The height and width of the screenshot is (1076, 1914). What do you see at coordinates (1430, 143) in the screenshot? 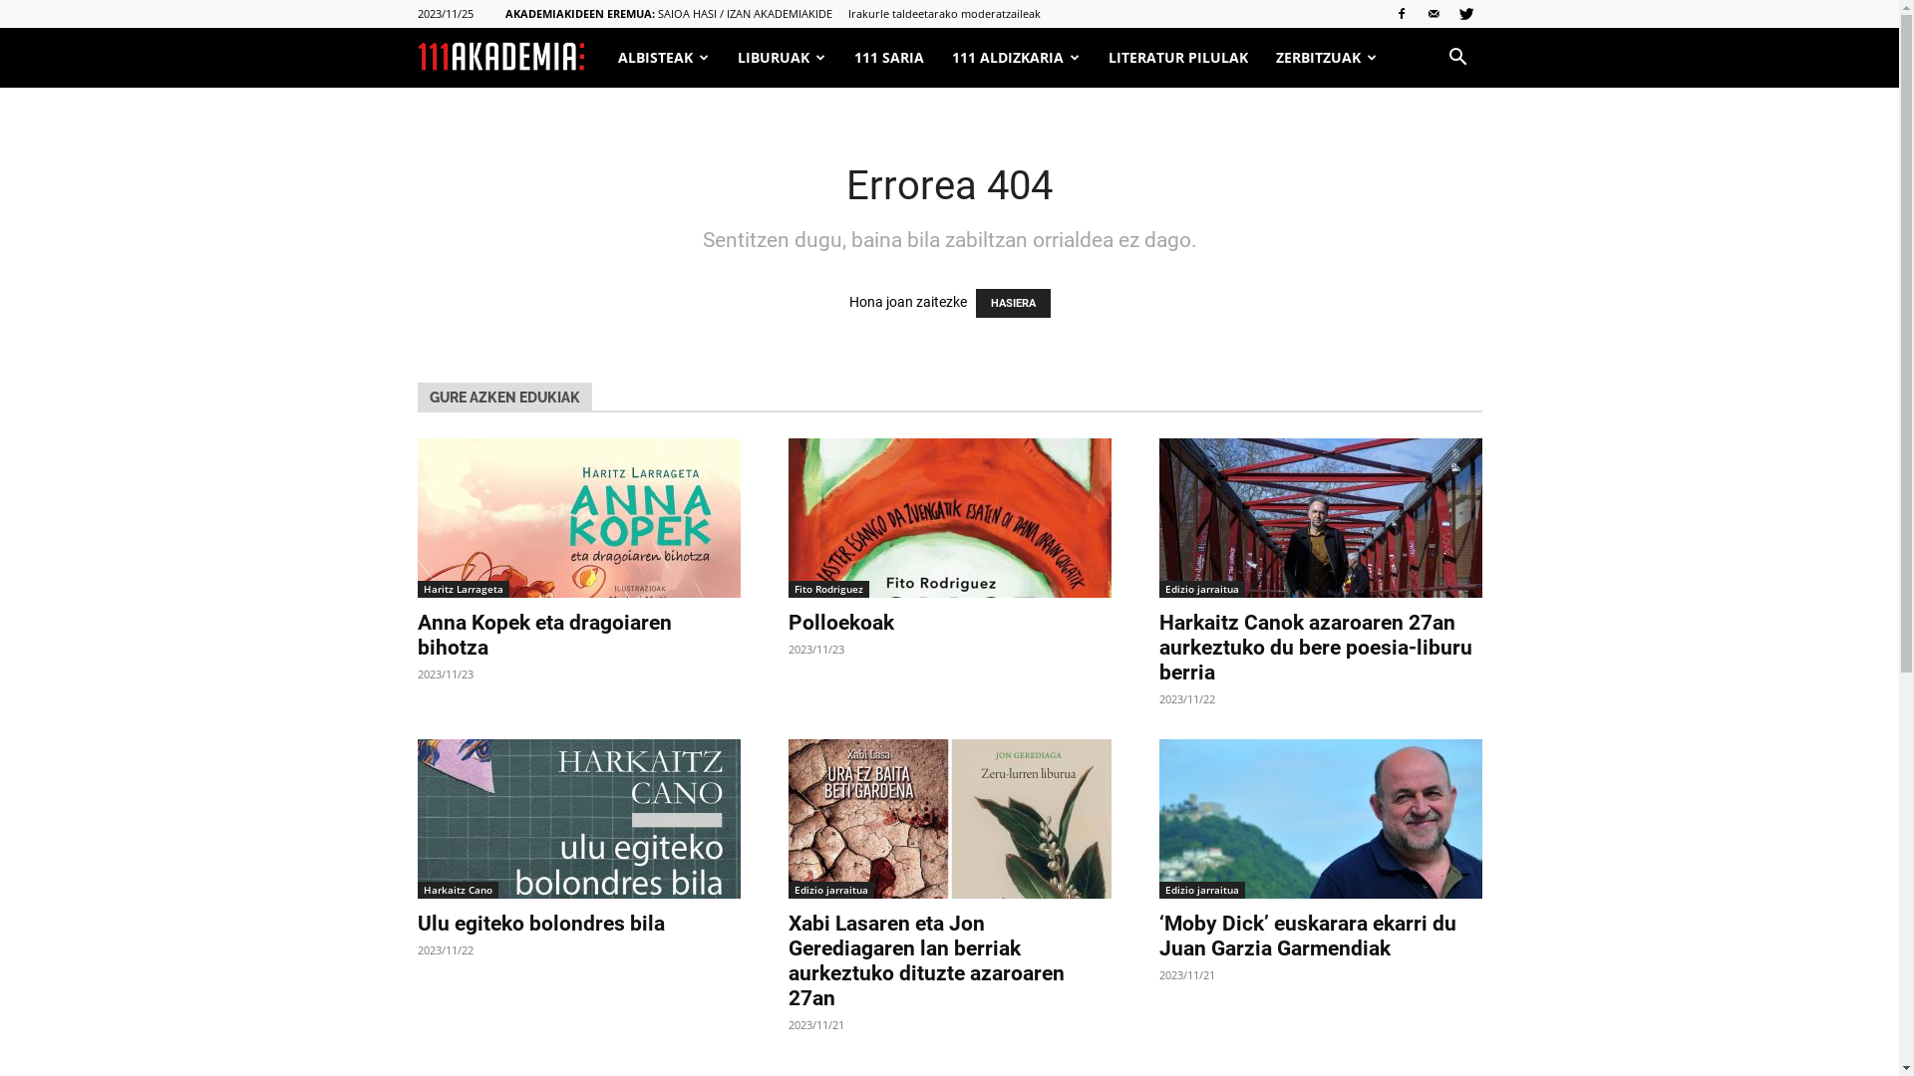
I see `Bilatu` at bounding box center [1430, 143].